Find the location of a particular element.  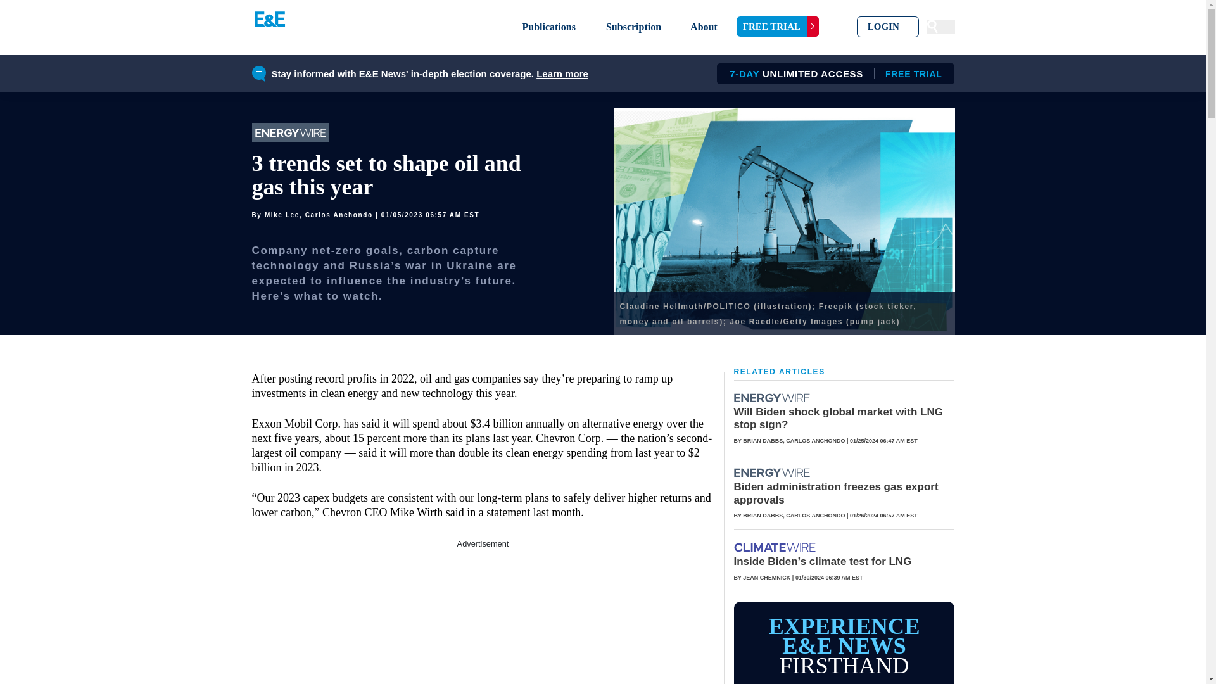

Skip to primary navigation is located at coordinates (837, 418).